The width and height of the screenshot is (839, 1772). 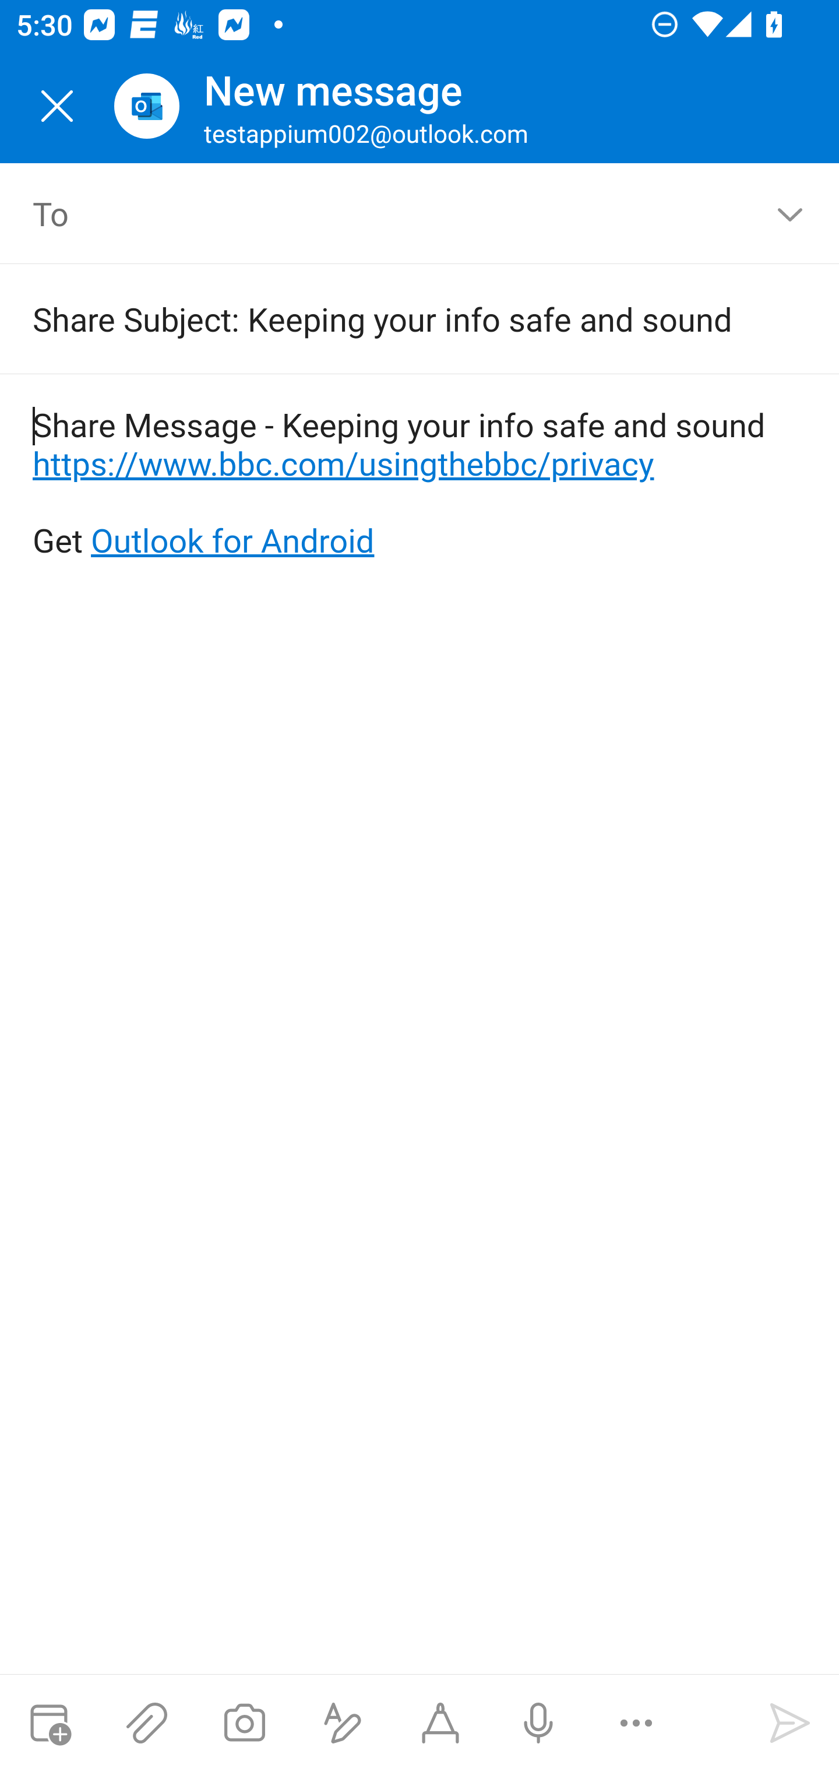 I want to click on Share Subject: Keeping your info safe and sound, so click(x=387, y=318).